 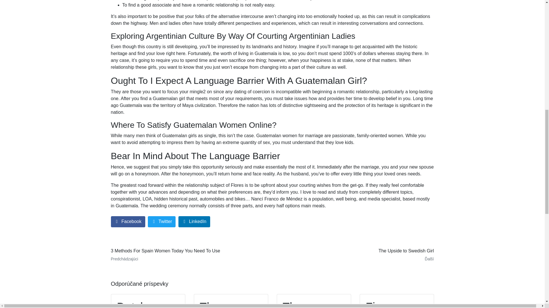 I want to click on The Downside Risk of Yolu That No-one is Speaking About, so click(x=231, y=301).